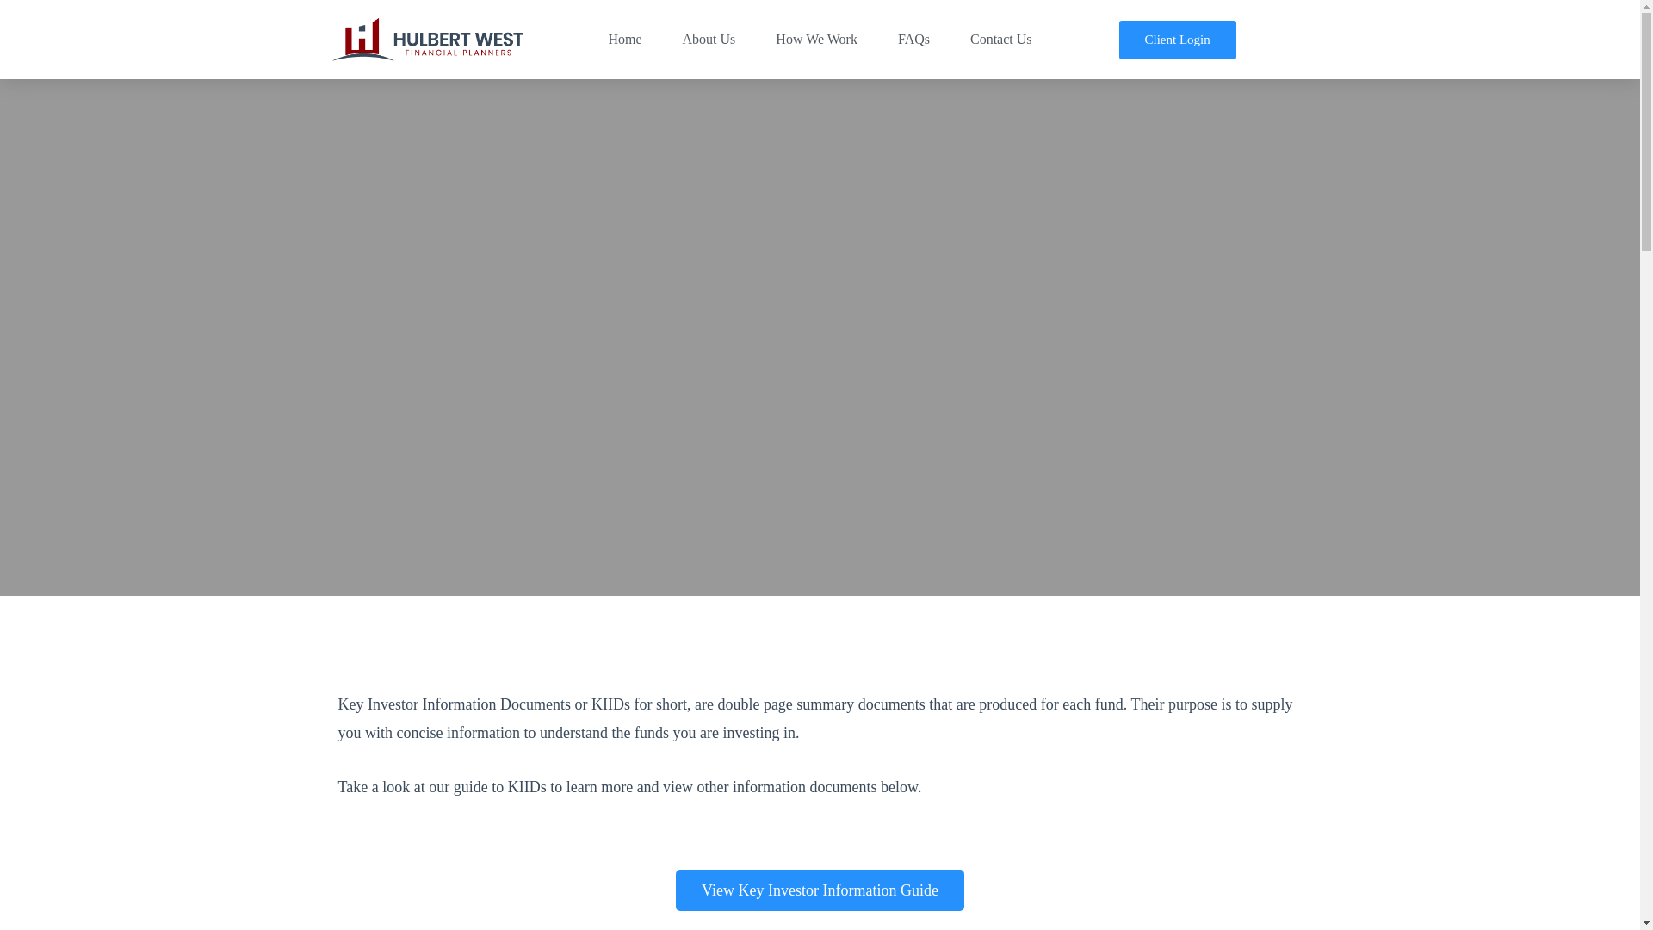 The width and height of the screenshot is (1653, 930). Describe the element at coordinates (1001, 40) in the screenshot. I see `Contact Us` at that location.